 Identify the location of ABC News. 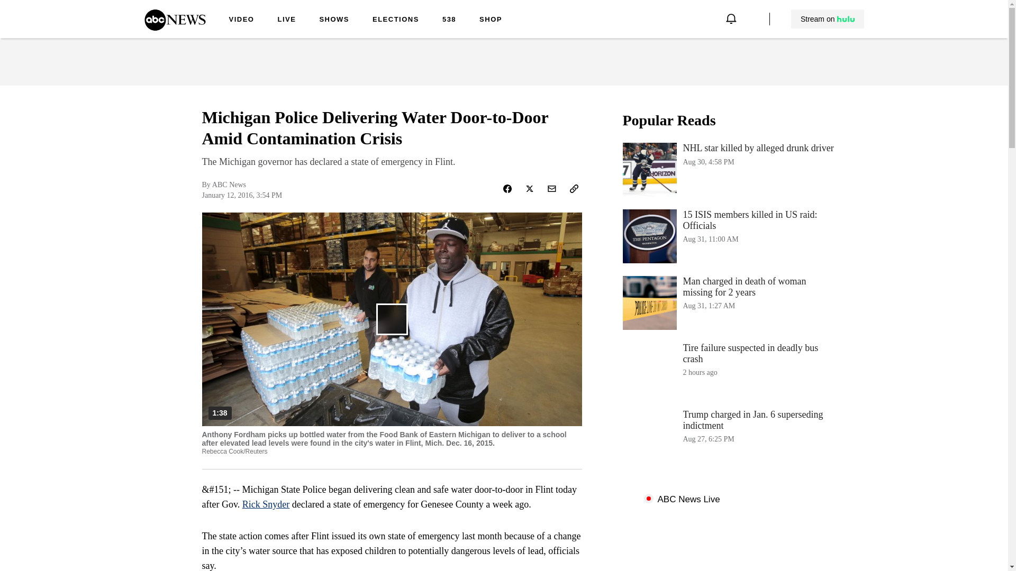
(334, 20).